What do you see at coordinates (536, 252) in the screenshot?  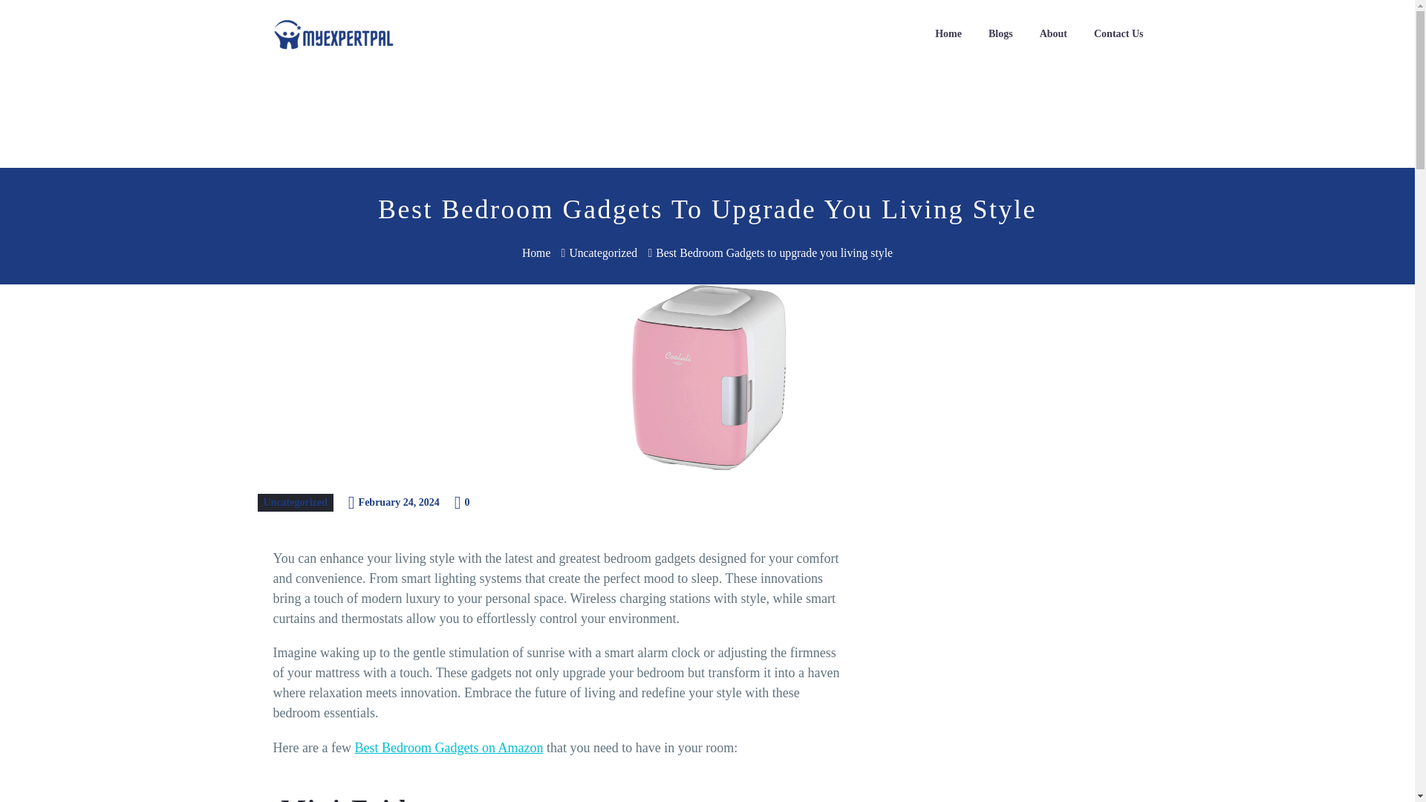 I see `Home` at bounding box center [536, 252].